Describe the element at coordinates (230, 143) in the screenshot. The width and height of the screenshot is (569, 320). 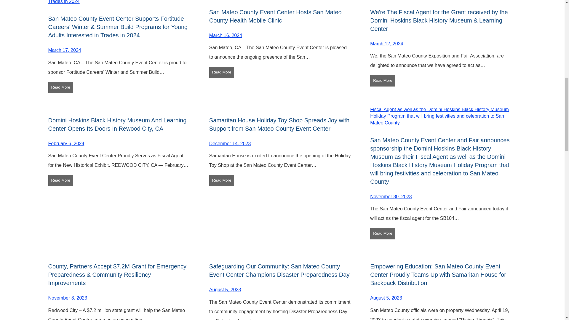
I see `2023-12-14T12:51:01-07:00` at that location.